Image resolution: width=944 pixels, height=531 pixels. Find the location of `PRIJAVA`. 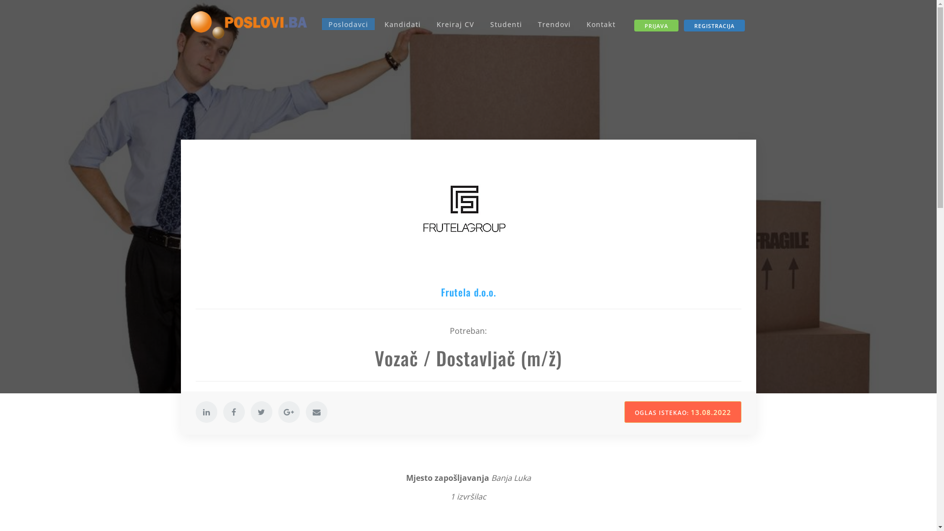

PRIJAVA is located at coordinates (656, 26).